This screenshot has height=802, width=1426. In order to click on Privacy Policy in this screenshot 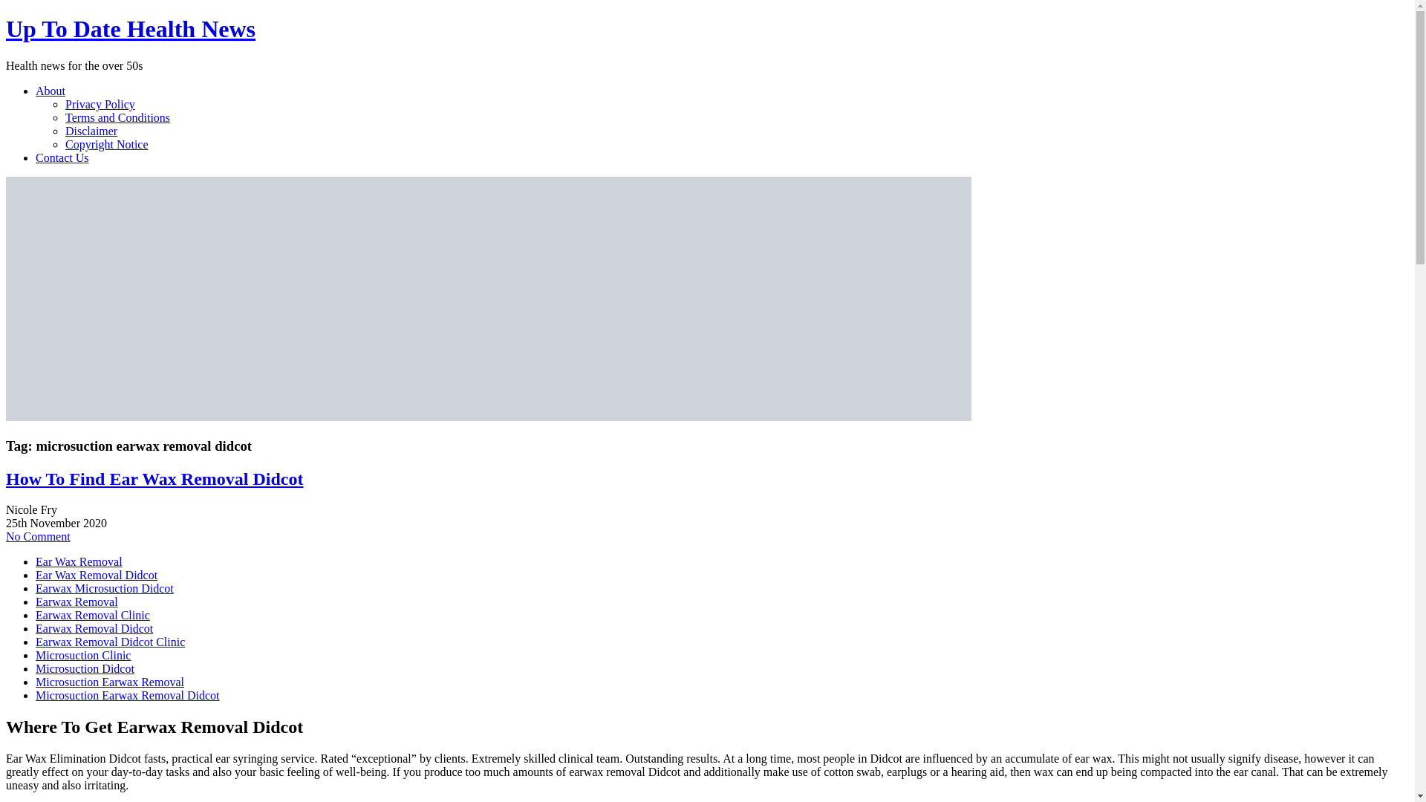, I will do `click(100, 104)`.